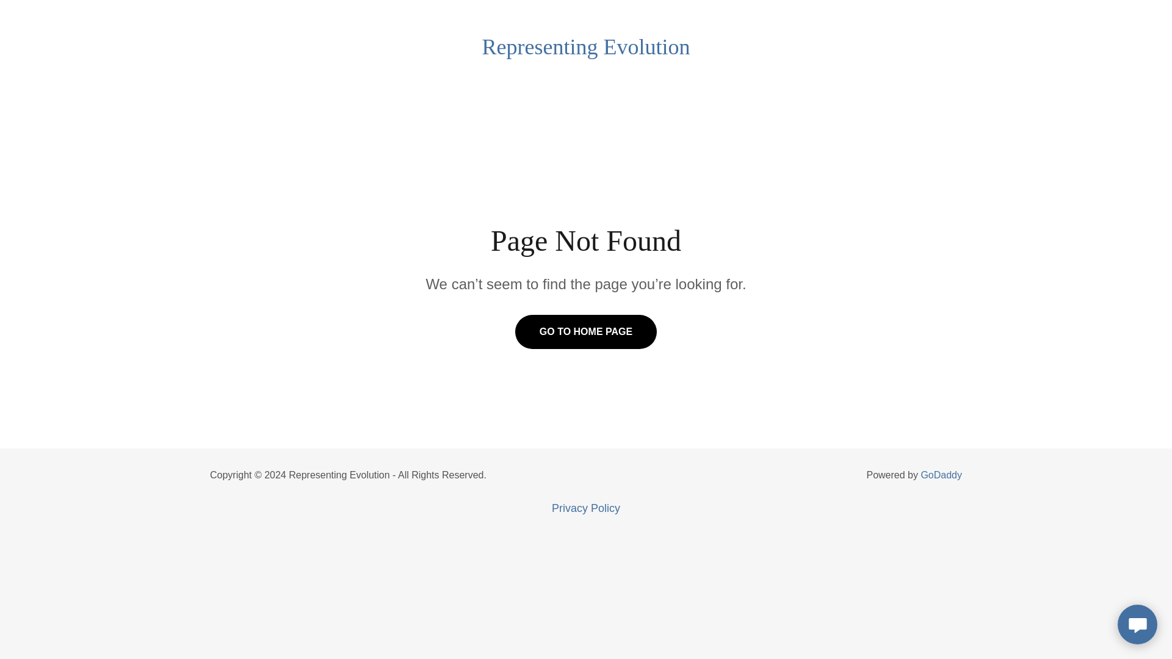 The image size is (1172, 659). Describe the element at coordinates (586, 509) in the screenshot. I see `Privacy Policy` at that location.